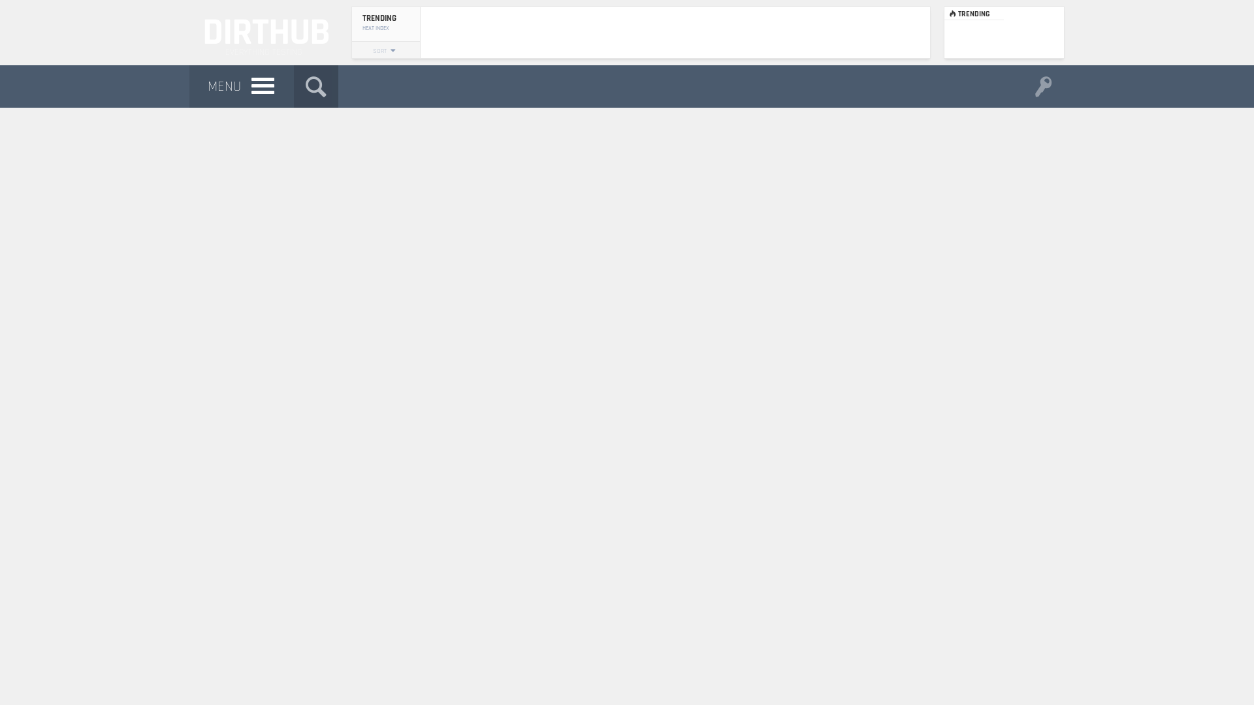 Image resolution: width=1254 pixels, height=705 pixels. Describe the element at coordinates (264, 33) in the screenshot. I see `DIRTHUB` at that location.